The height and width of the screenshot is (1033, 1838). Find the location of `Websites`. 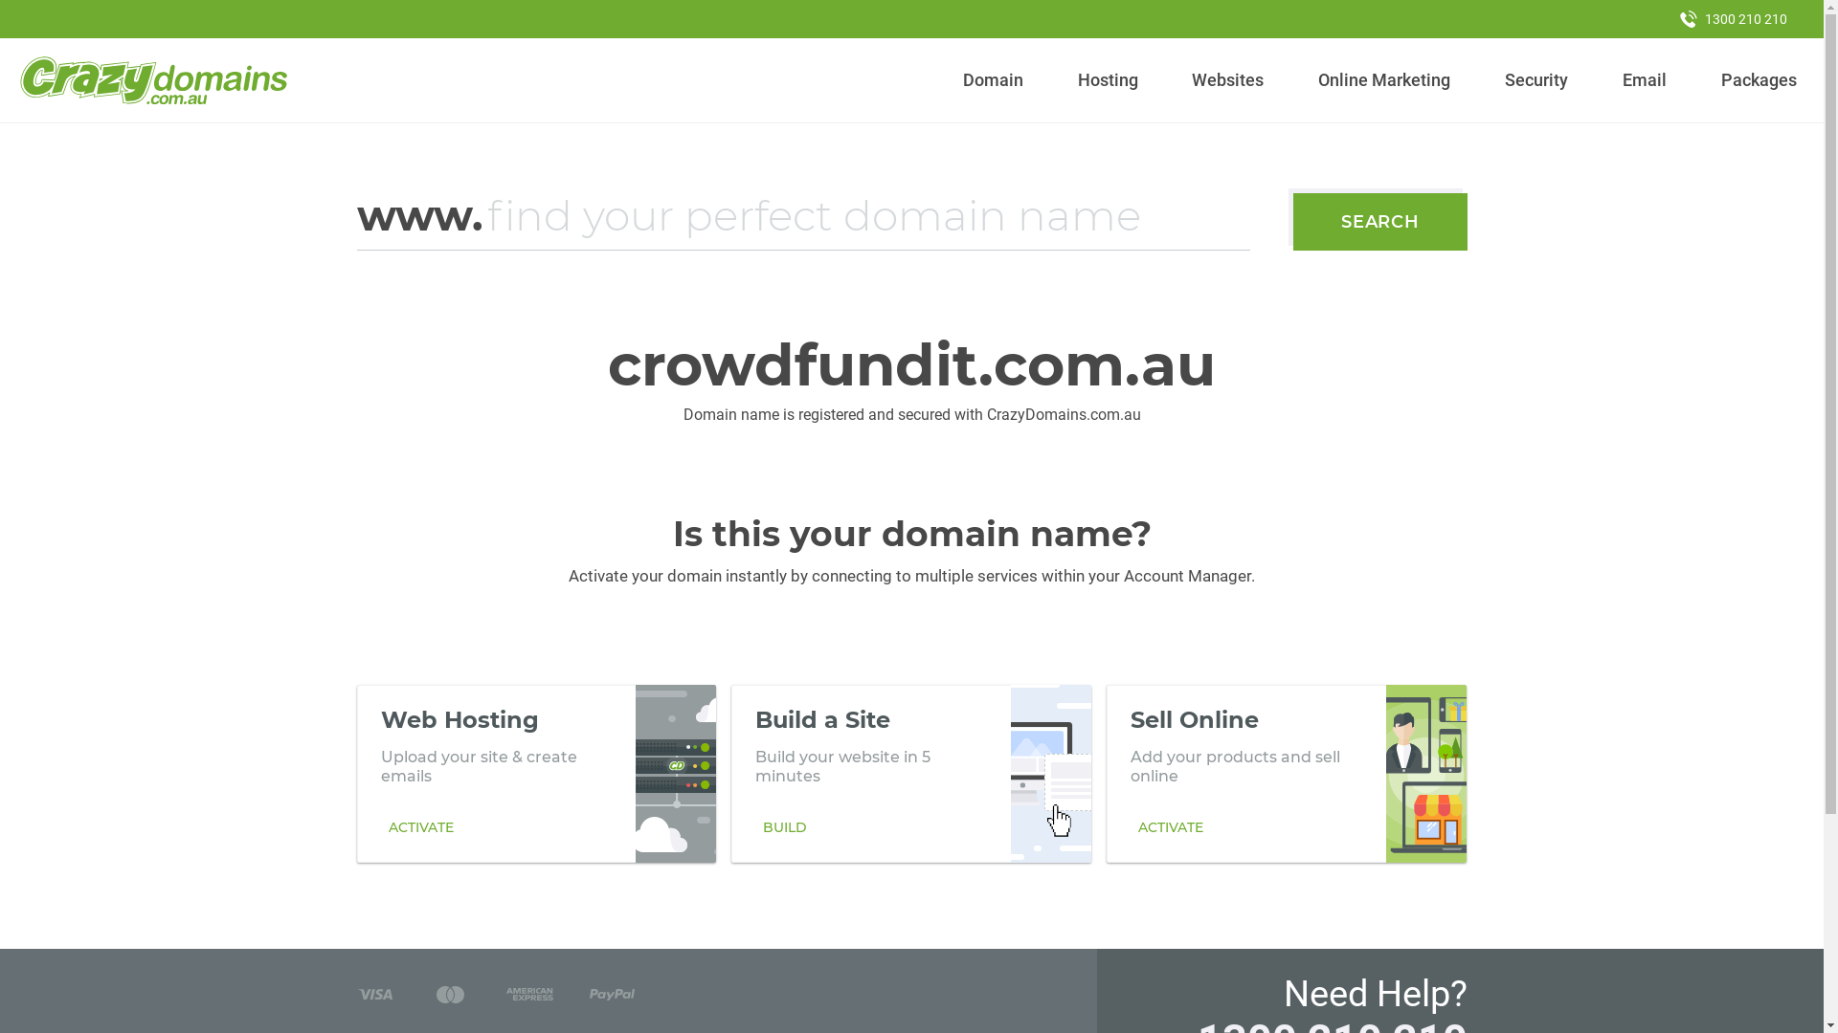

Websites is located at coordinates (1228, 80).